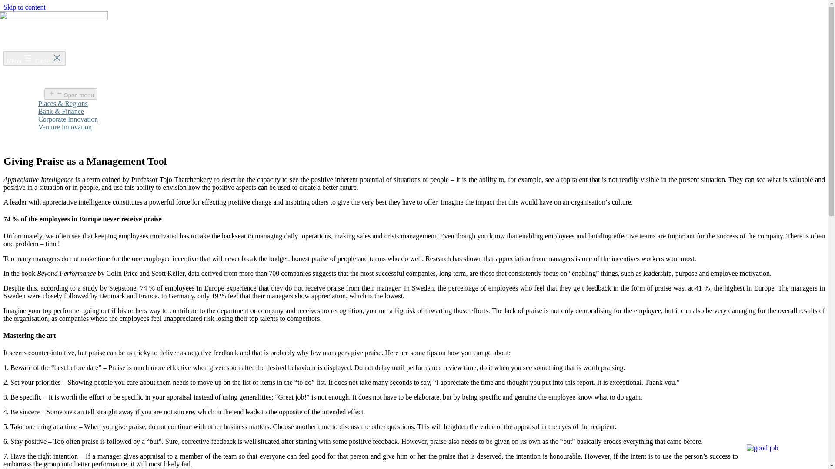 The height and width of the screenshot is (469, 835). I want to click on Contact, so click(31, 142).